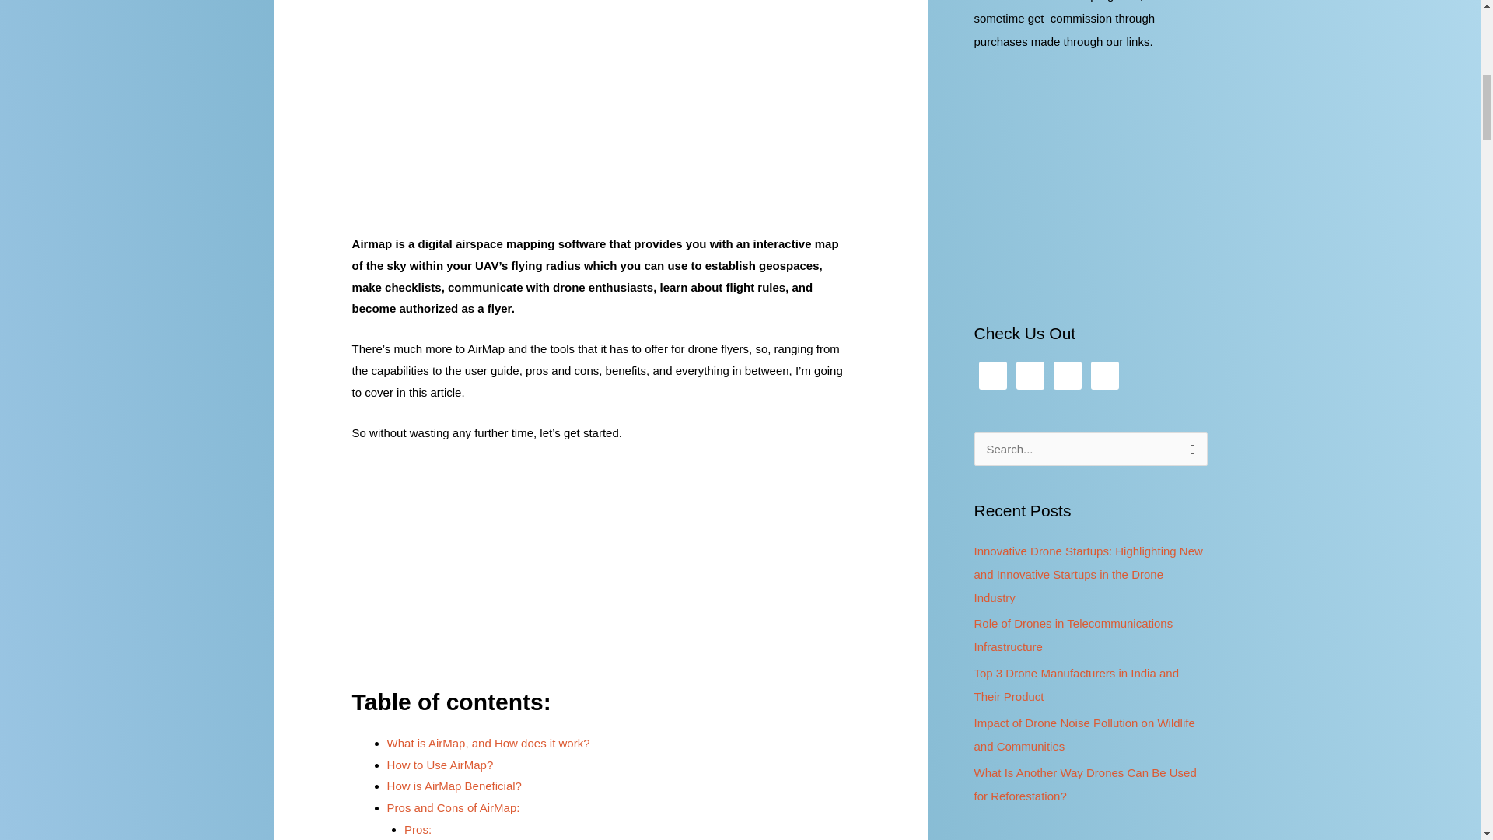 Image resolution: width=1493 pixels, height=840 pixels. Describe the element at coordinates (1084, 783) in the screenshot. I see `What Is Another Way Drones Can Be Used for Reforestation?` at that location.